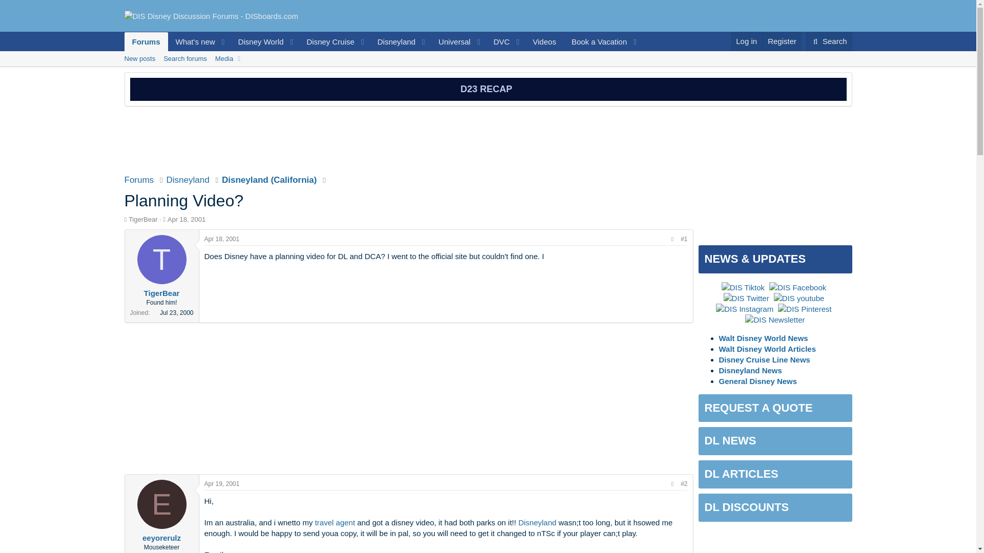 Image resolution: width=984 pixels, height=553 pixels. Describe the element at coordinates (257, 41) in the screenshot. I see `Disney World` at that location.